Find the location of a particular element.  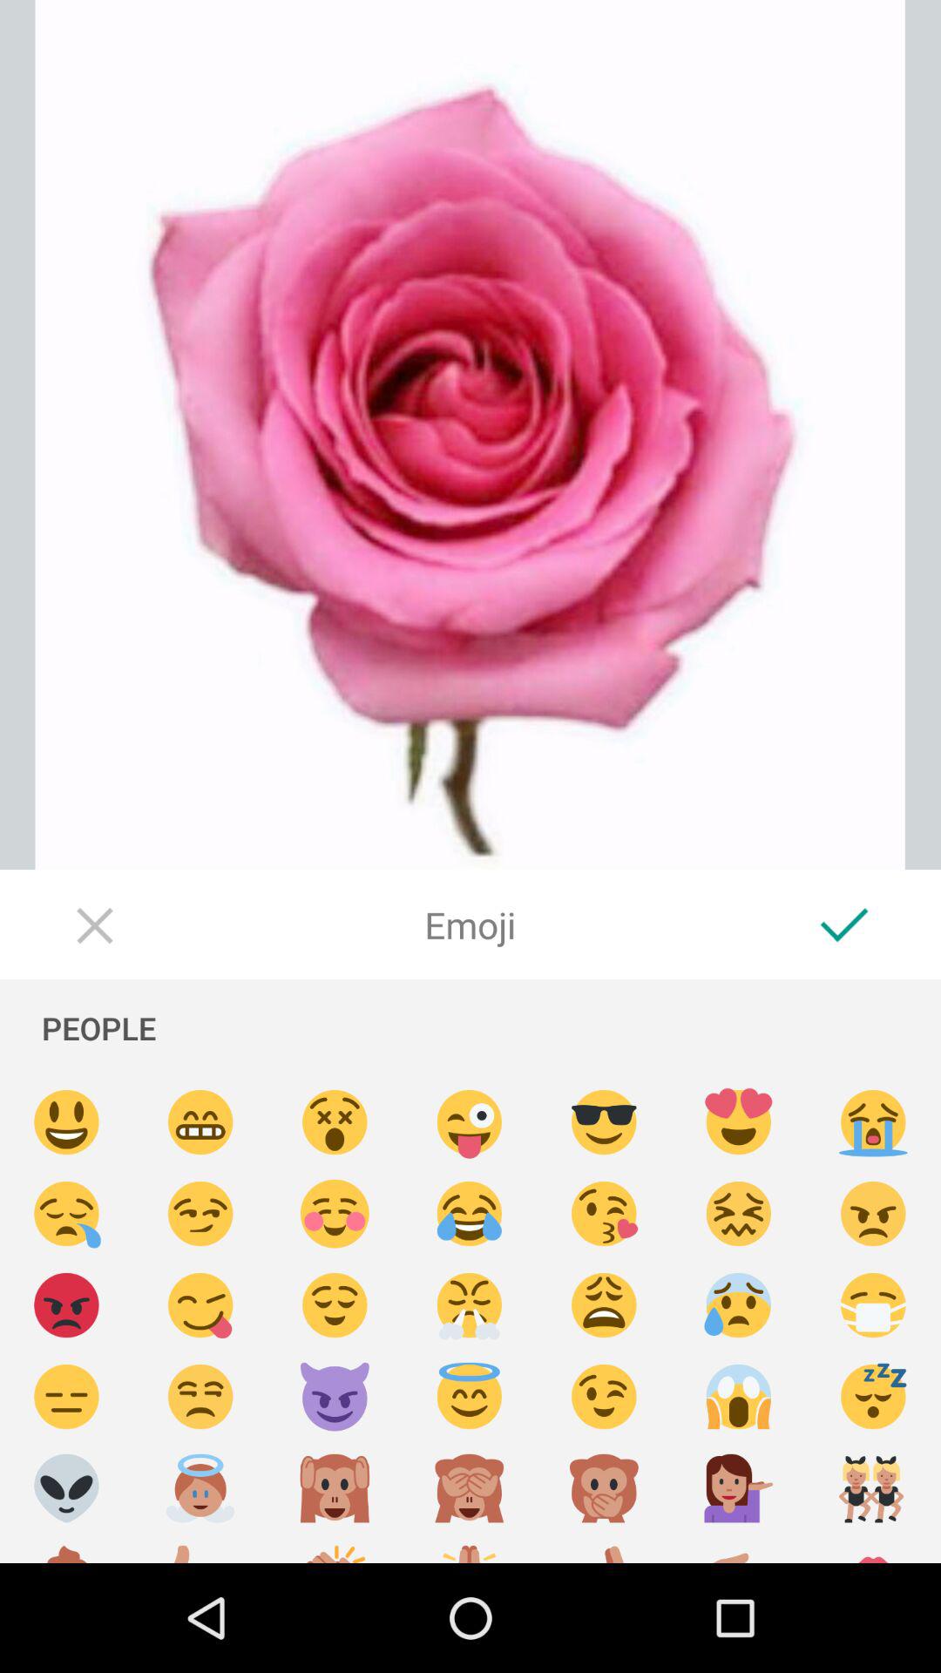

select angelic emoji is located at coordinates (200, 1488).